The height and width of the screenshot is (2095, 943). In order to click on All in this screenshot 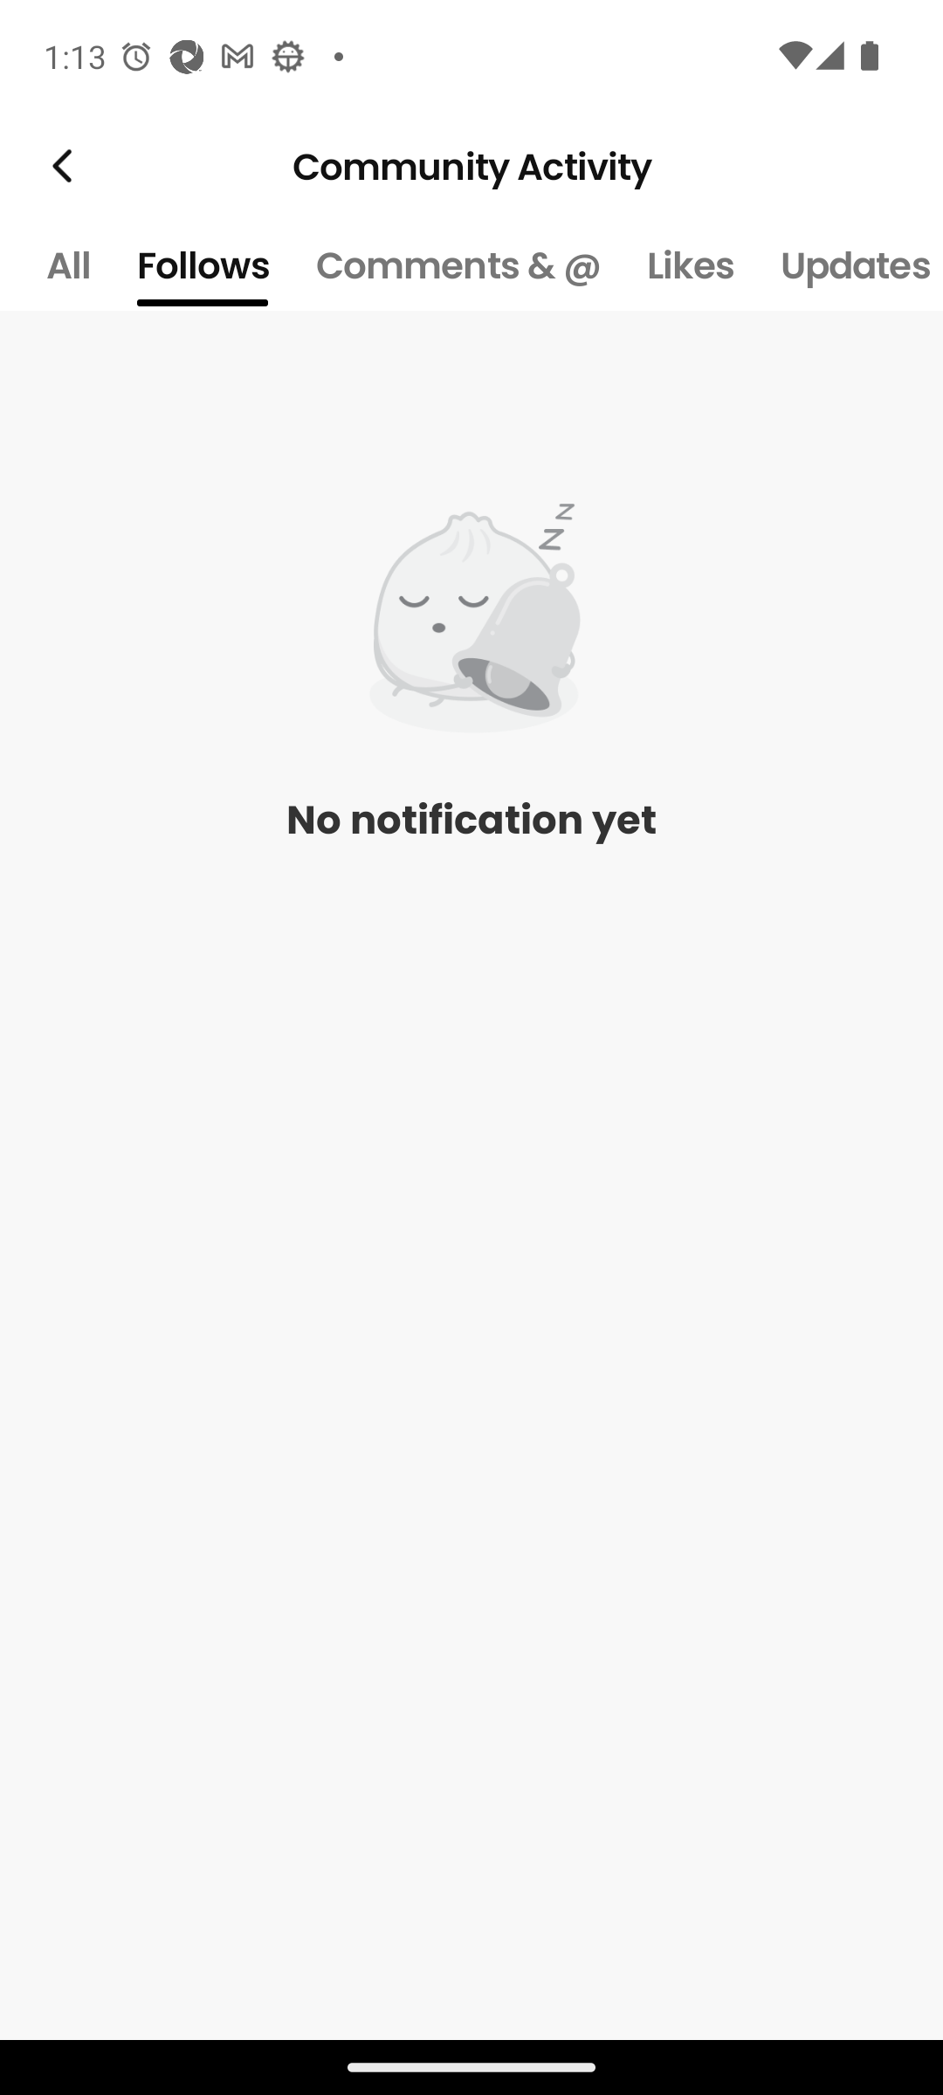, I will do `click(67, 265)`.